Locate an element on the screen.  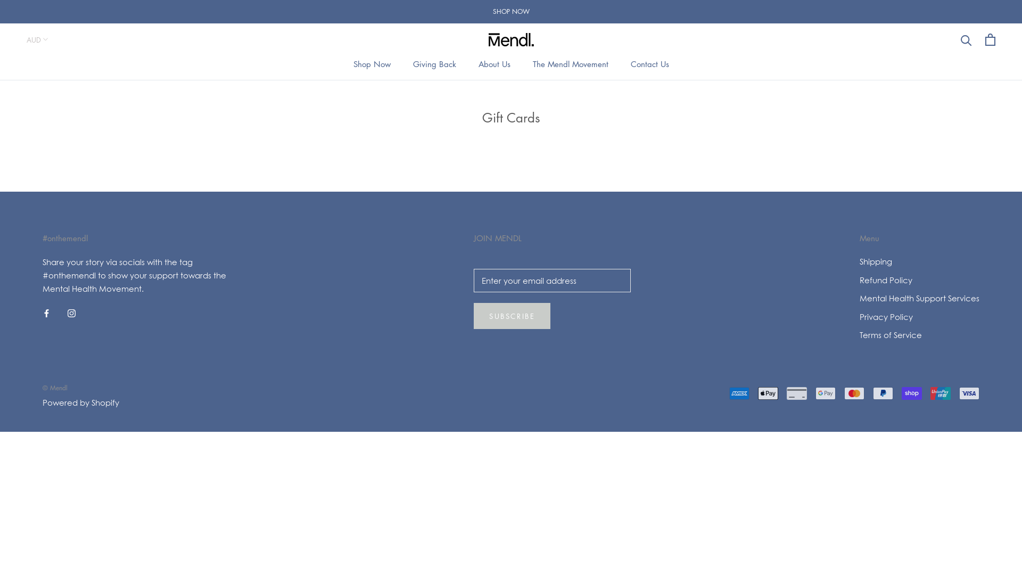
About Us
About Us is located at coordinates (494, 64).